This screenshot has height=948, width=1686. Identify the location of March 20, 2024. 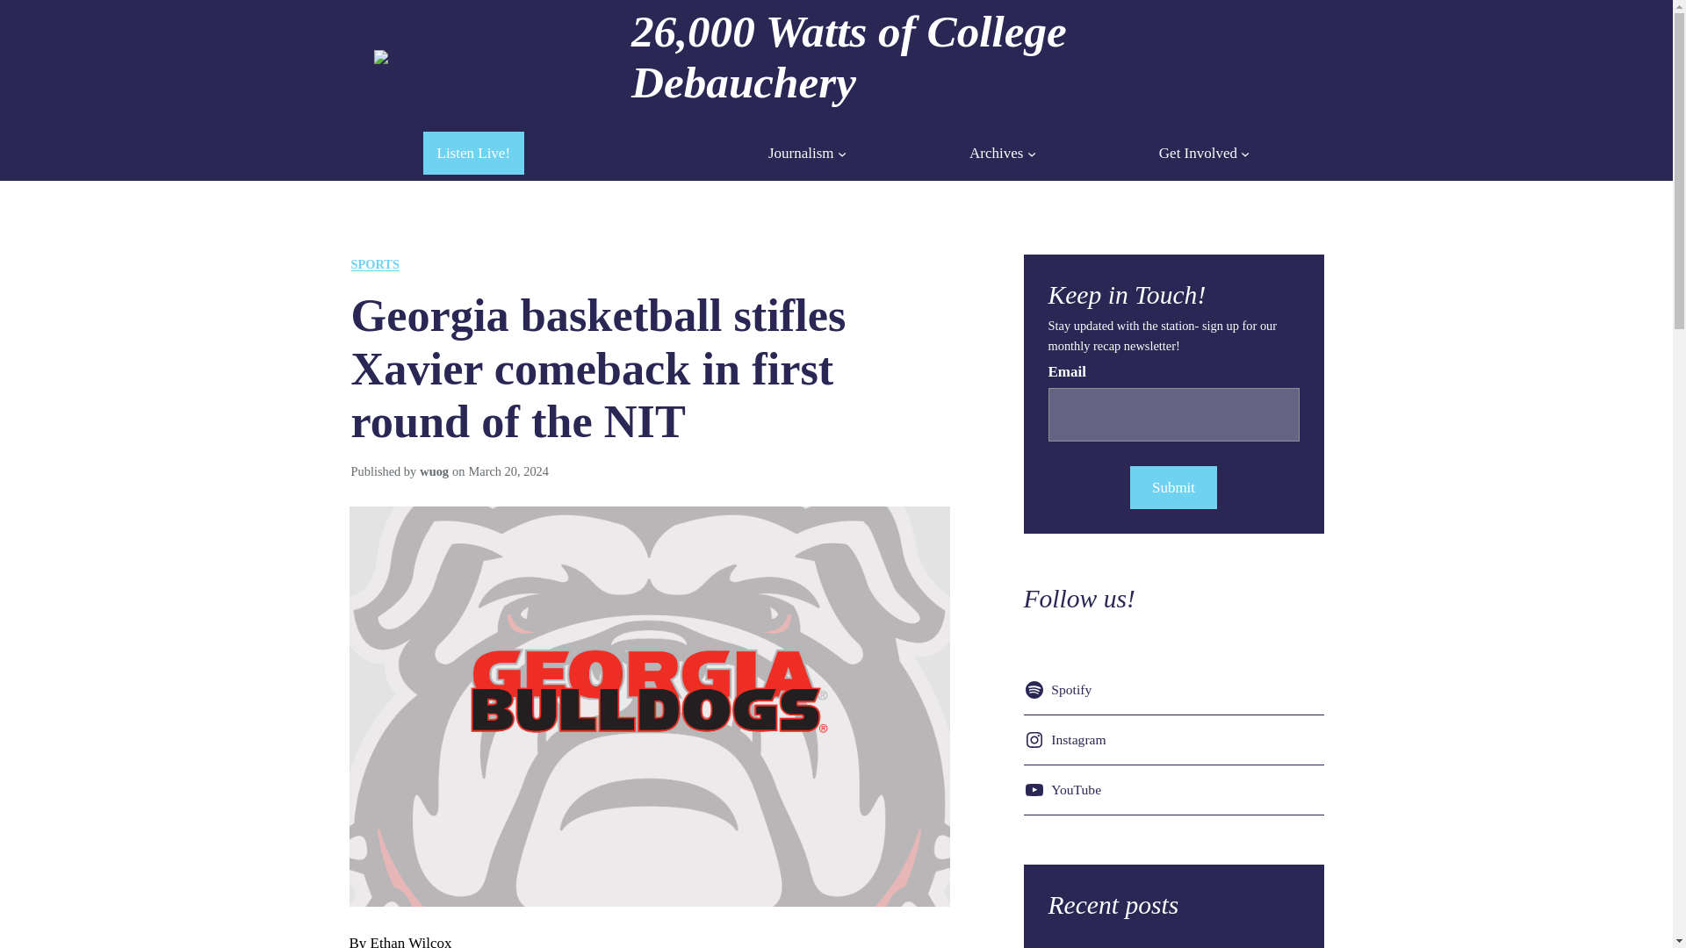
(508, 471).